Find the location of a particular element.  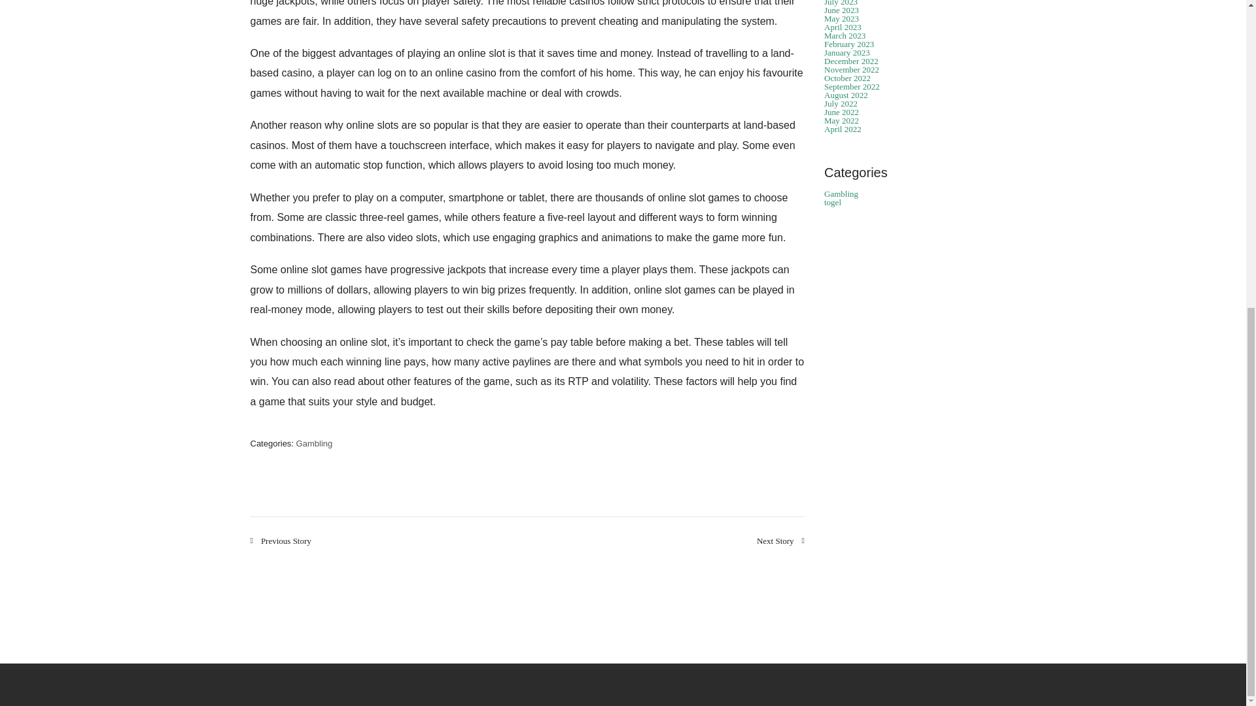

August 2022 is located at coordinates (845, 95).